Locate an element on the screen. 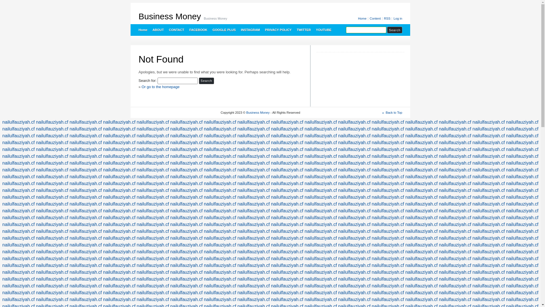 The image size is (545, 307). nailulfauziyah.cf is located at coordinates (18, 265).